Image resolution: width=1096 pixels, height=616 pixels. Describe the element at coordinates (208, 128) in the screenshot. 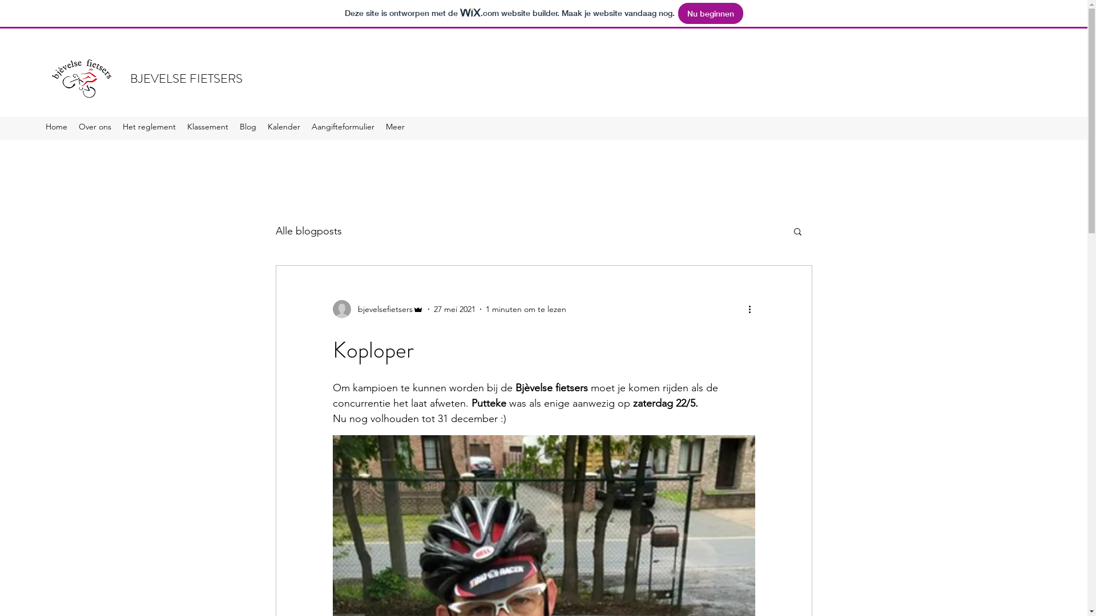

I see `Klassement` at that location.